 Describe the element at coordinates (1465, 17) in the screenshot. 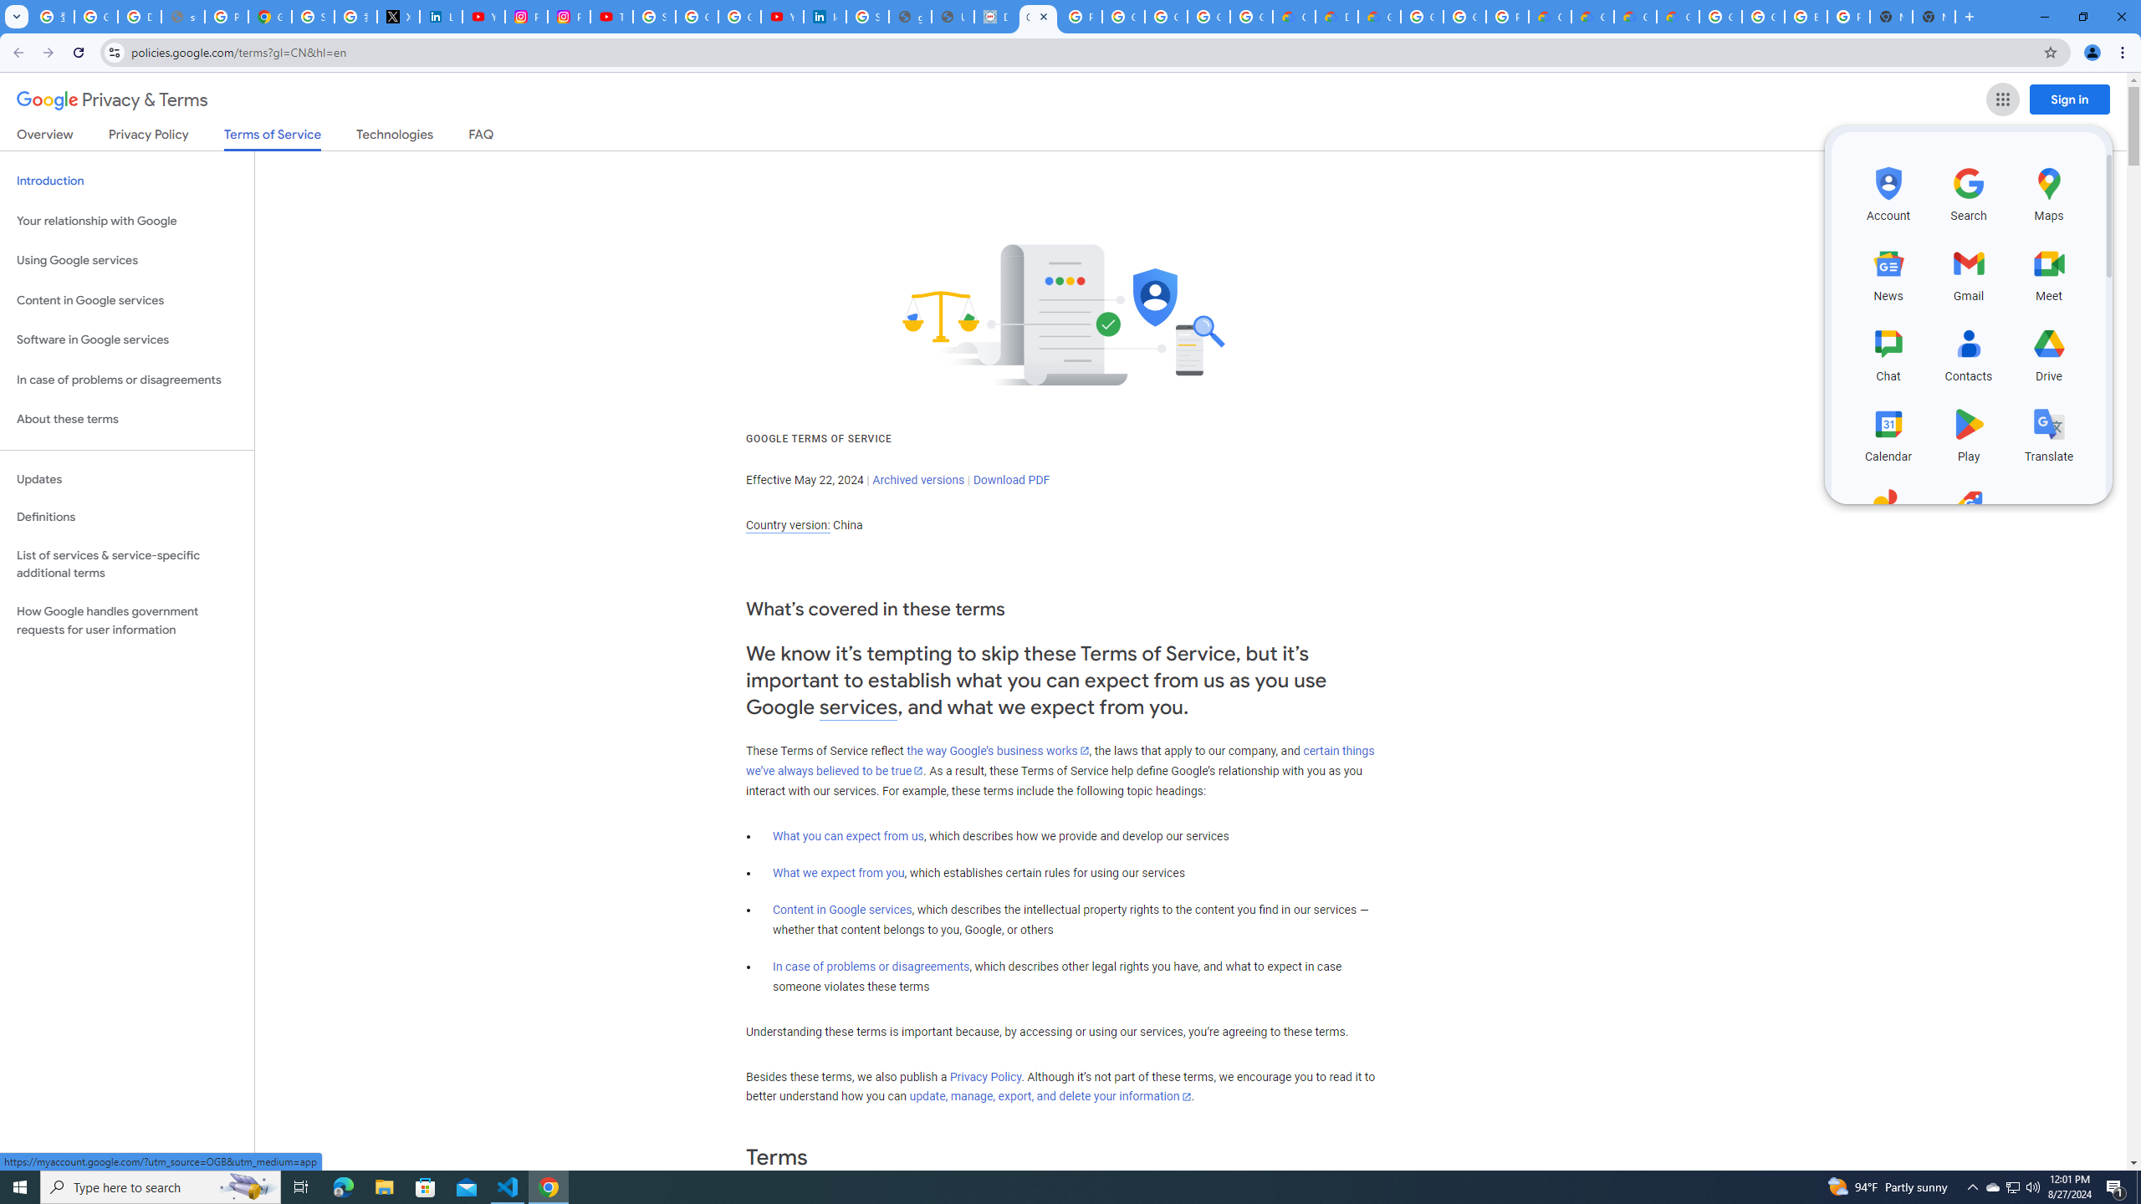

I see `Google Cloud Platform` at that location.